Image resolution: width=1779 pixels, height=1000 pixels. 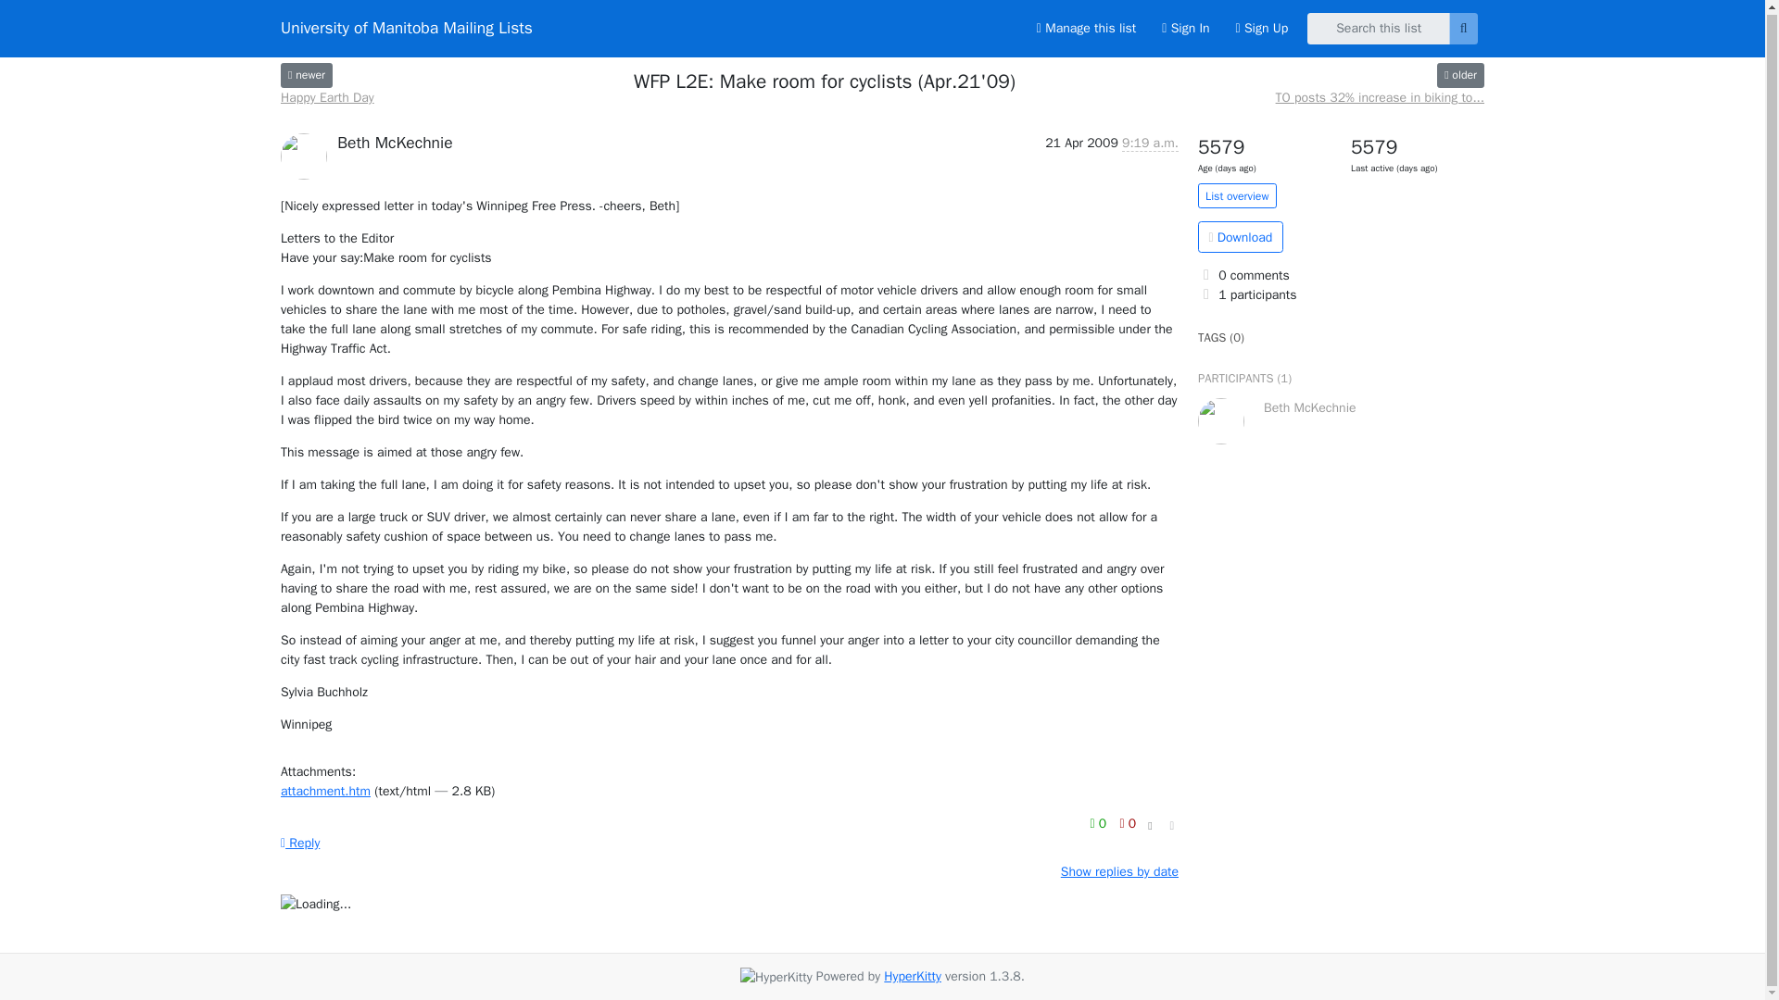 I want to click on Download, so click(x=1240, y=237).